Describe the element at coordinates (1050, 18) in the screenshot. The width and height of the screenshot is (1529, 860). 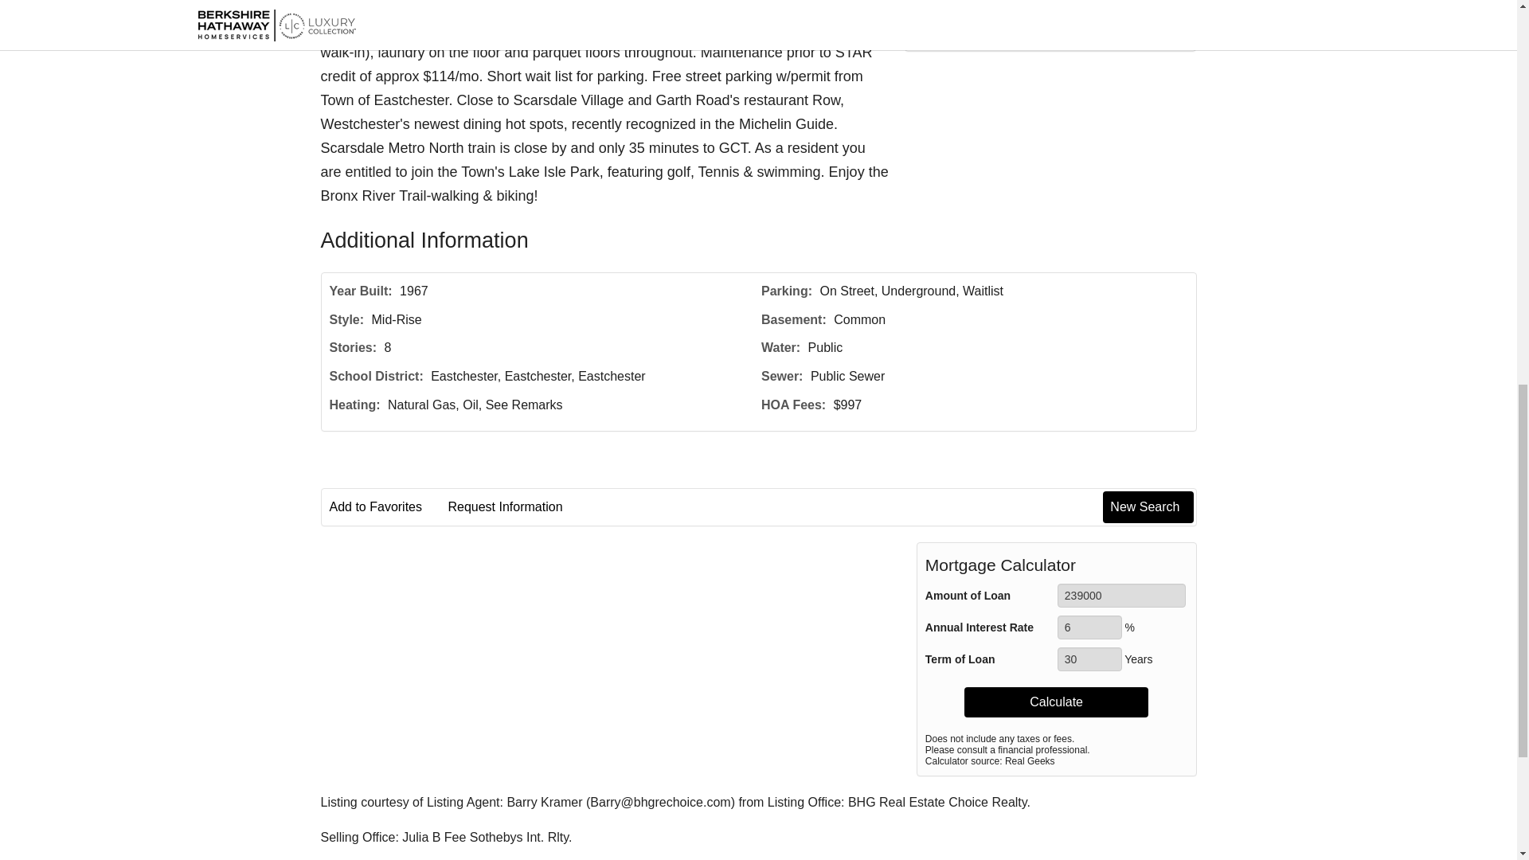
I see `Contact Us` at that location.